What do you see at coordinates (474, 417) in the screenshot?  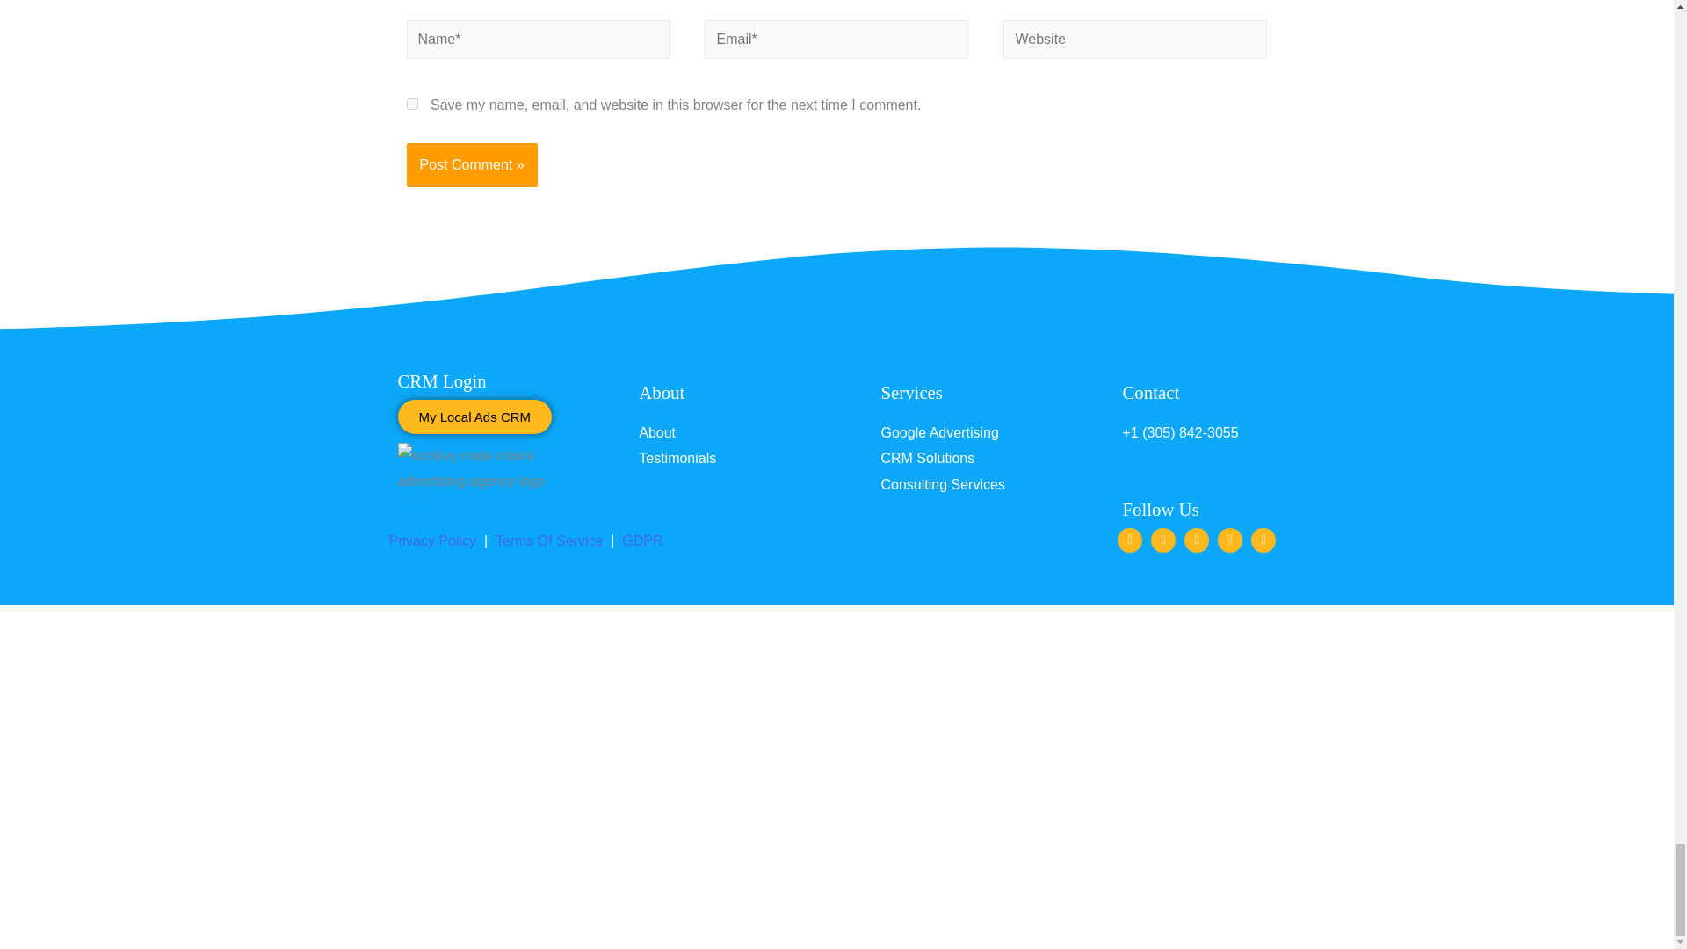 I see `My Local Ads CRM` at bounding box center [474, 417].